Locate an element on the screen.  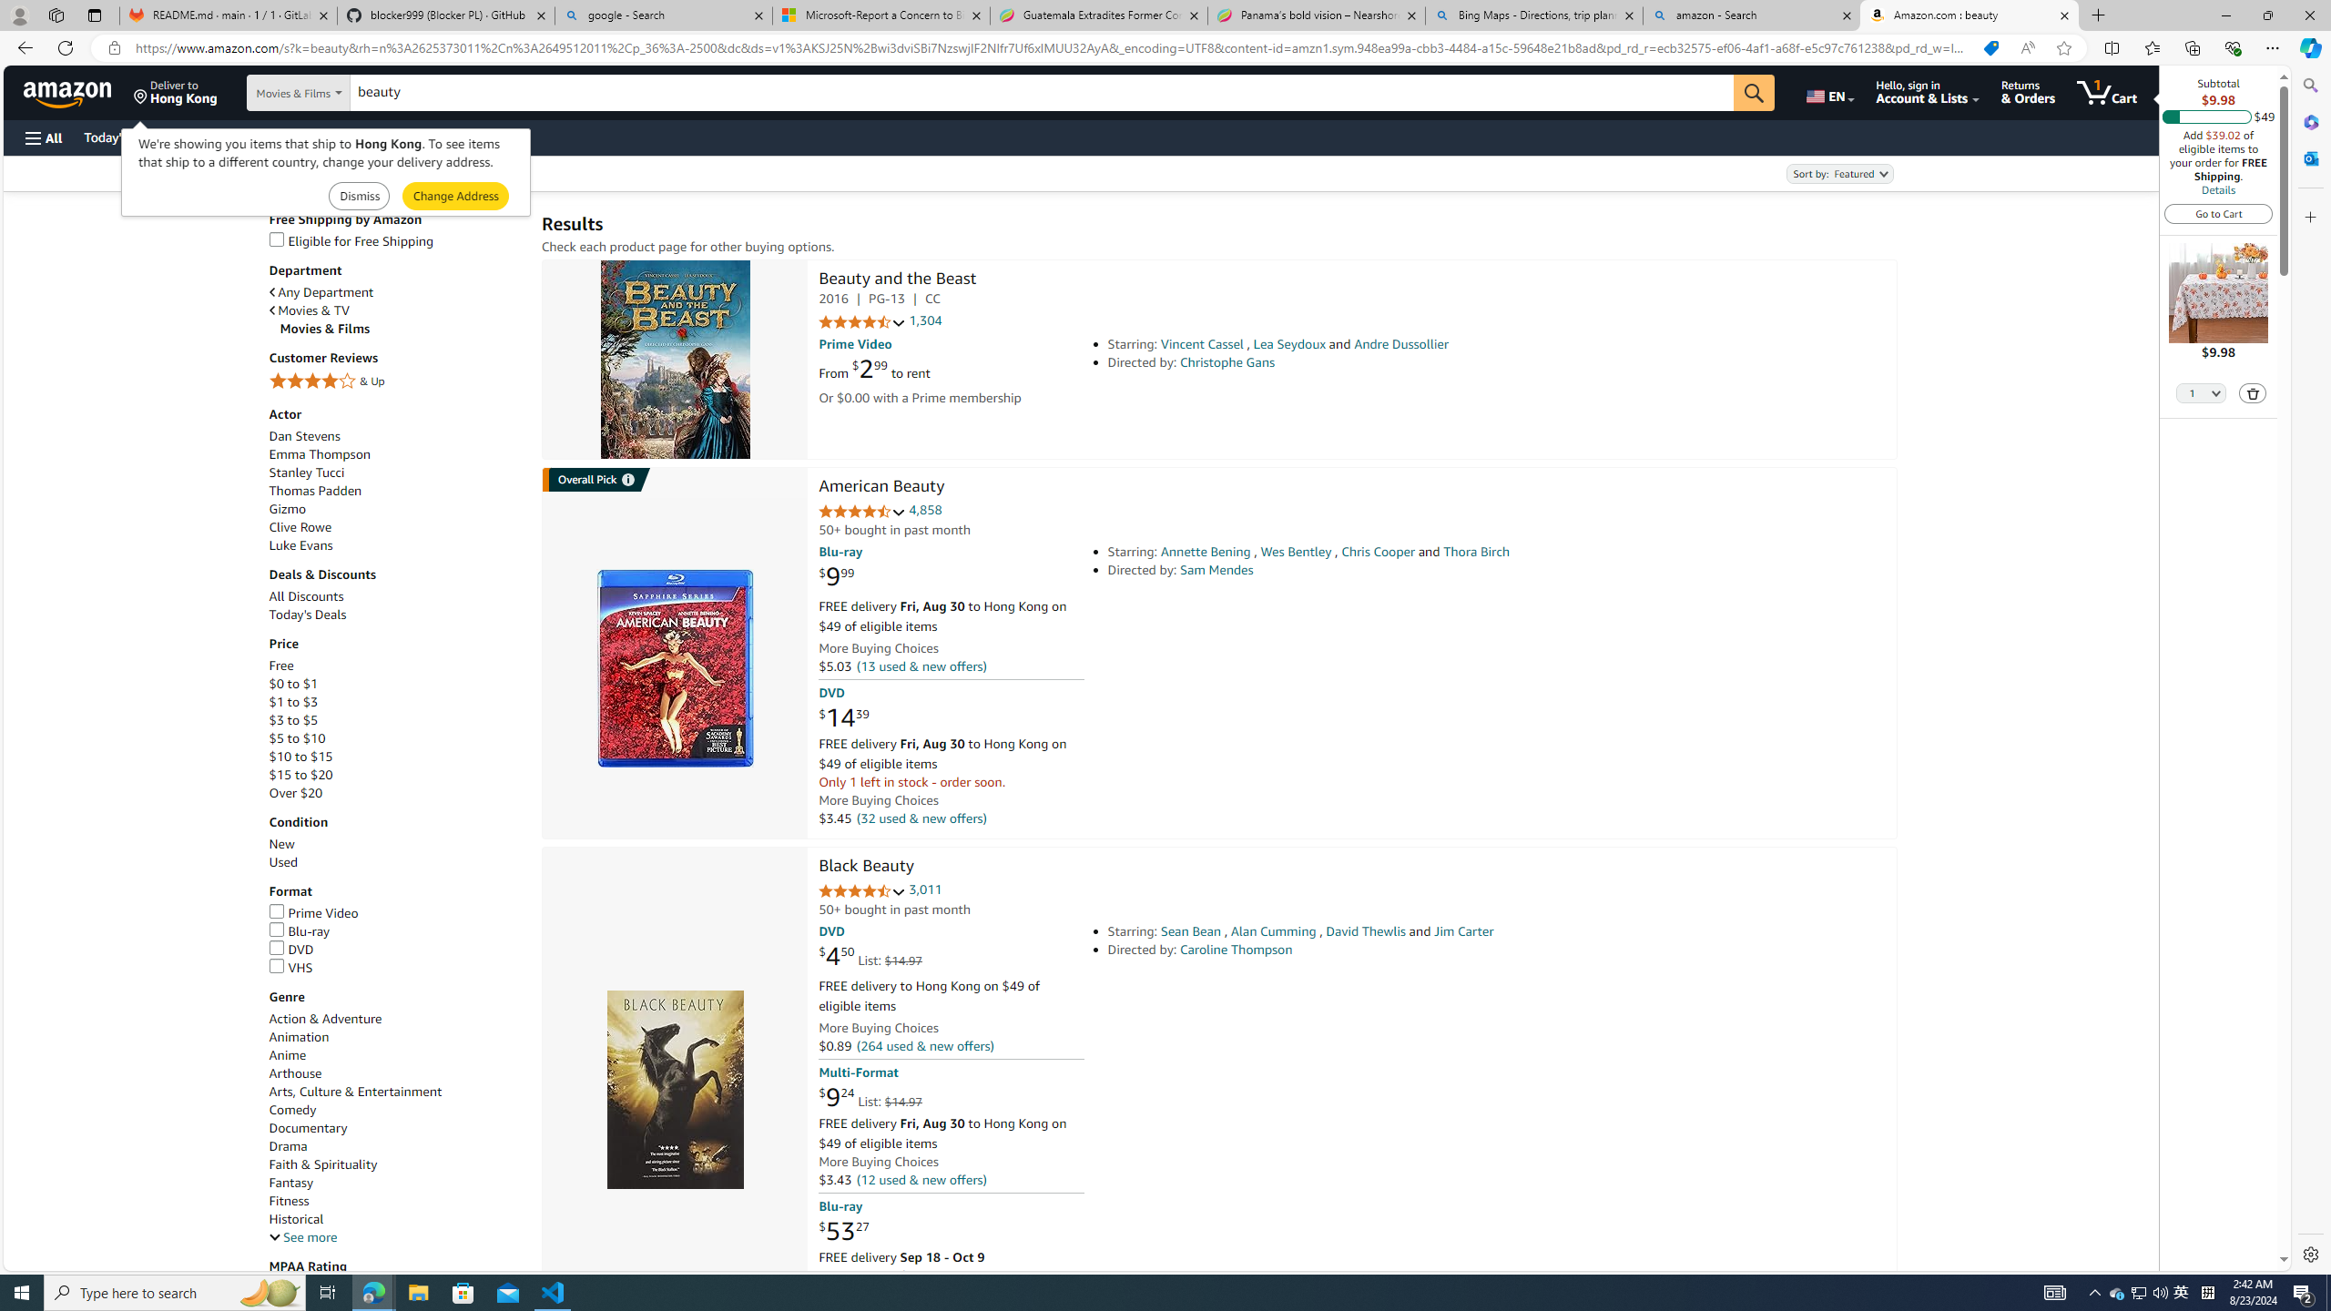
Lea Seydoux is located at coordinates (1289, 344).